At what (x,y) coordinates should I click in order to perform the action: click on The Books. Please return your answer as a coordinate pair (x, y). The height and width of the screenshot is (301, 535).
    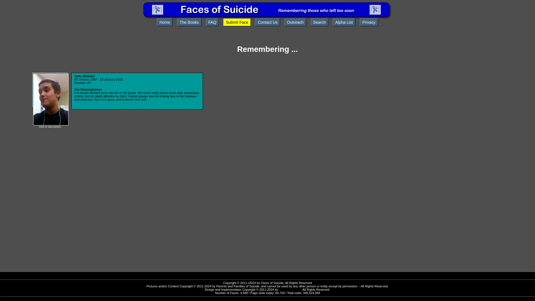
    Looking at the image, I should click on (189, 22).